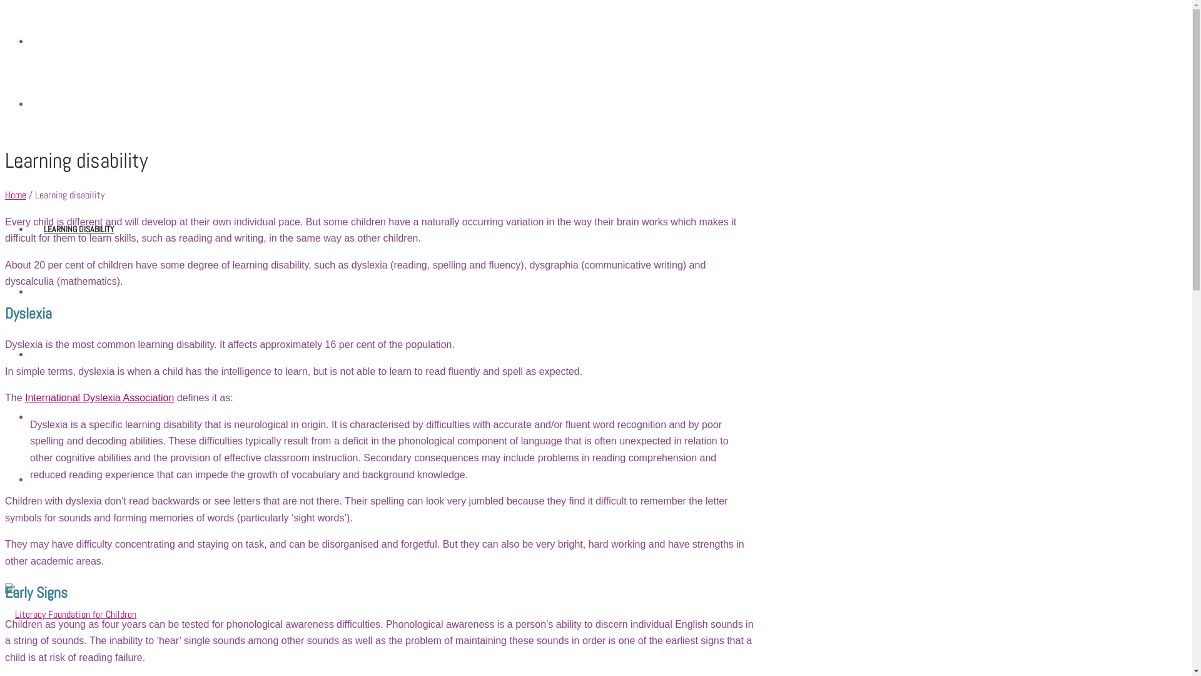 The width and height of the screenshot is (1201, 676). What do you see at coordinates (53, 41) in the screenshot?
I see `HOME` at bounding box center [53, 41].